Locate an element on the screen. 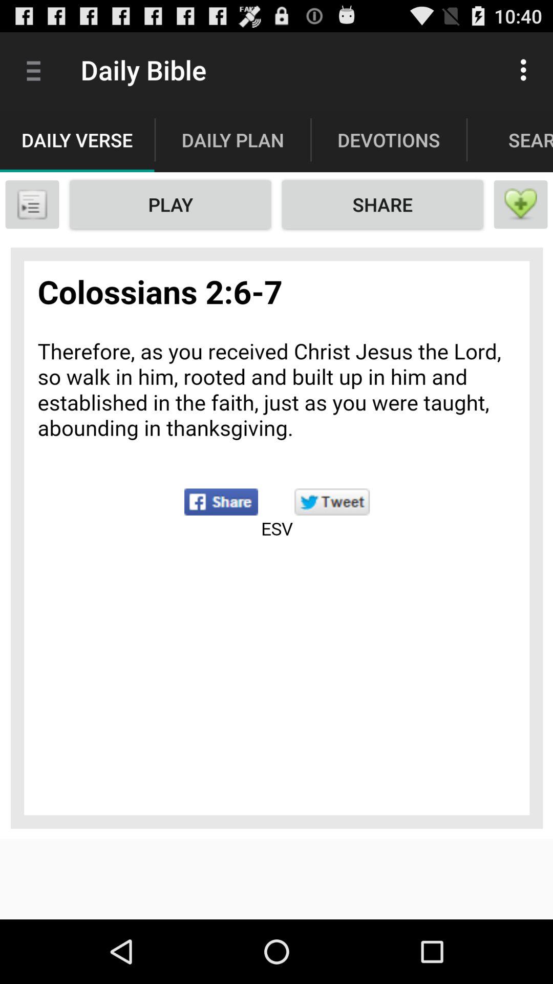 Image resolution: width=553 pixels, height=984 pixels. mark as a favorite is located at coordinates (521, 204).